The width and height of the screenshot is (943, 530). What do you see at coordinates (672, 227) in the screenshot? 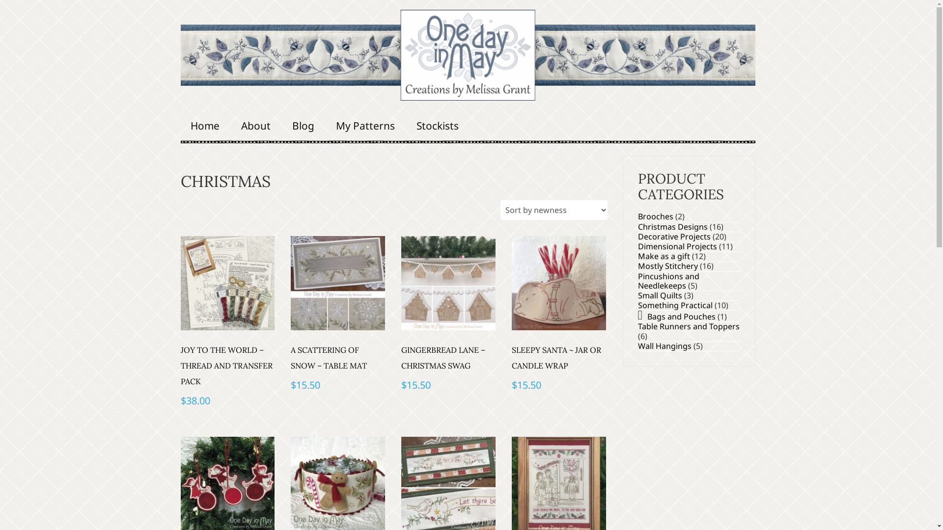
I see `Christmas Designs` at bounding box center [672, 227].